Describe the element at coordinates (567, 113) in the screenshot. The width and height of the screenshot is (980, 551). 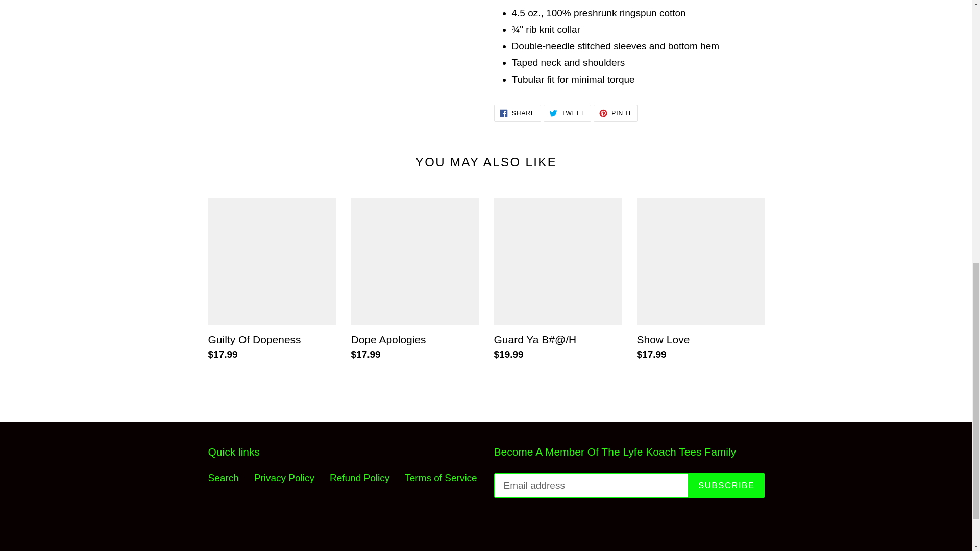
I see `SUBSCRIBE` at that location.